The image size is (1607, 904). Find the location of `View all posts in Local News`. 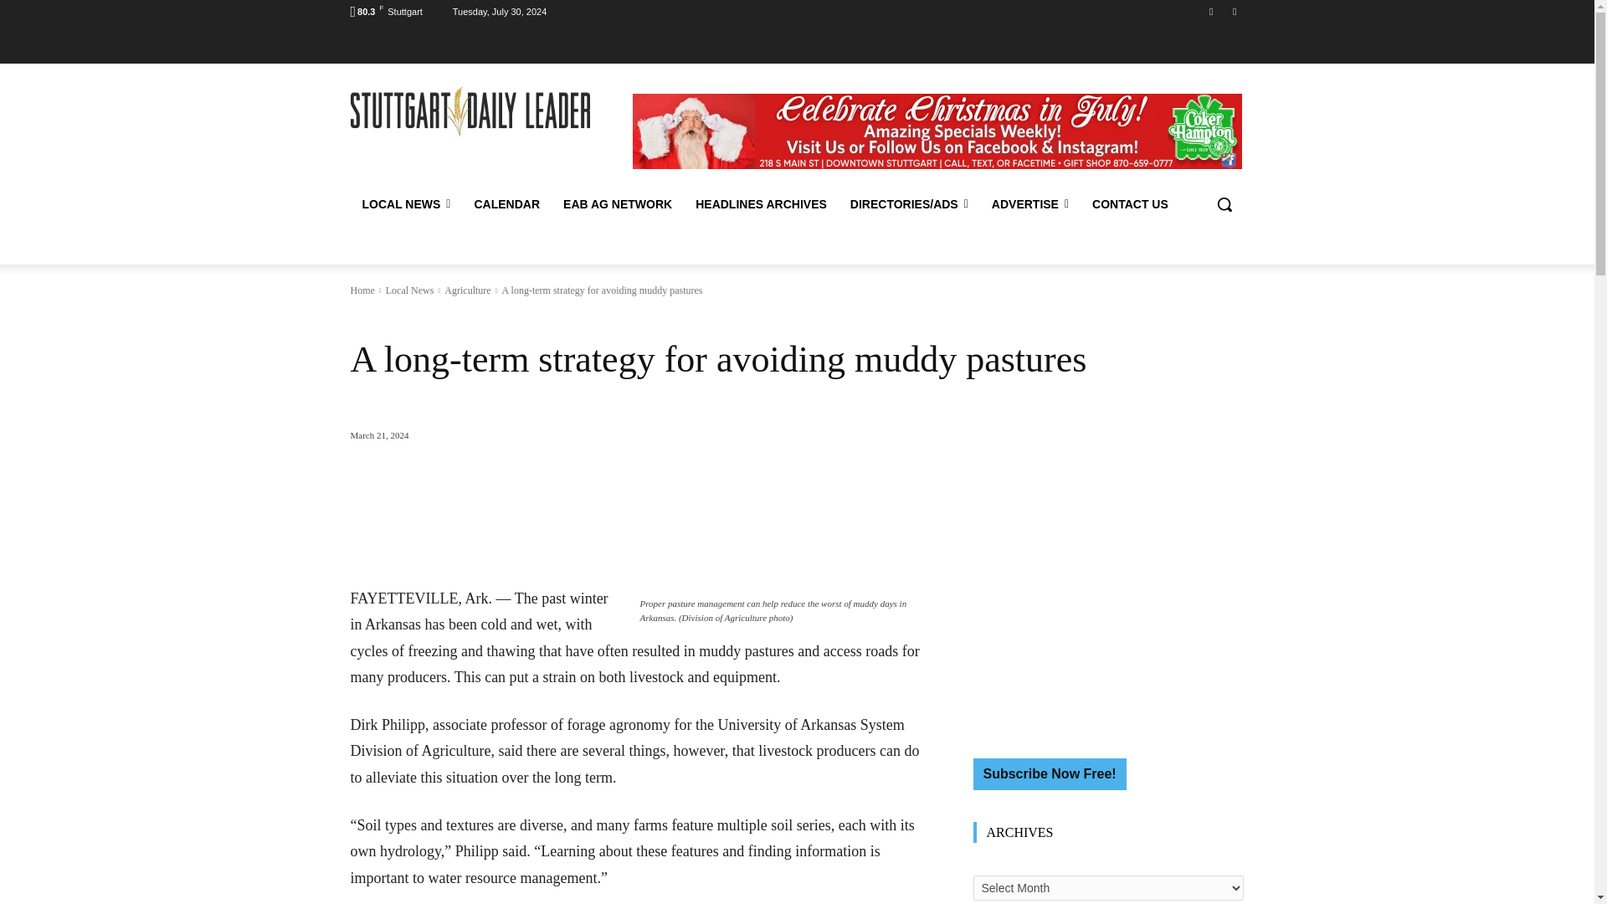

View all posts in Local News is located at coordinates (409, 290).